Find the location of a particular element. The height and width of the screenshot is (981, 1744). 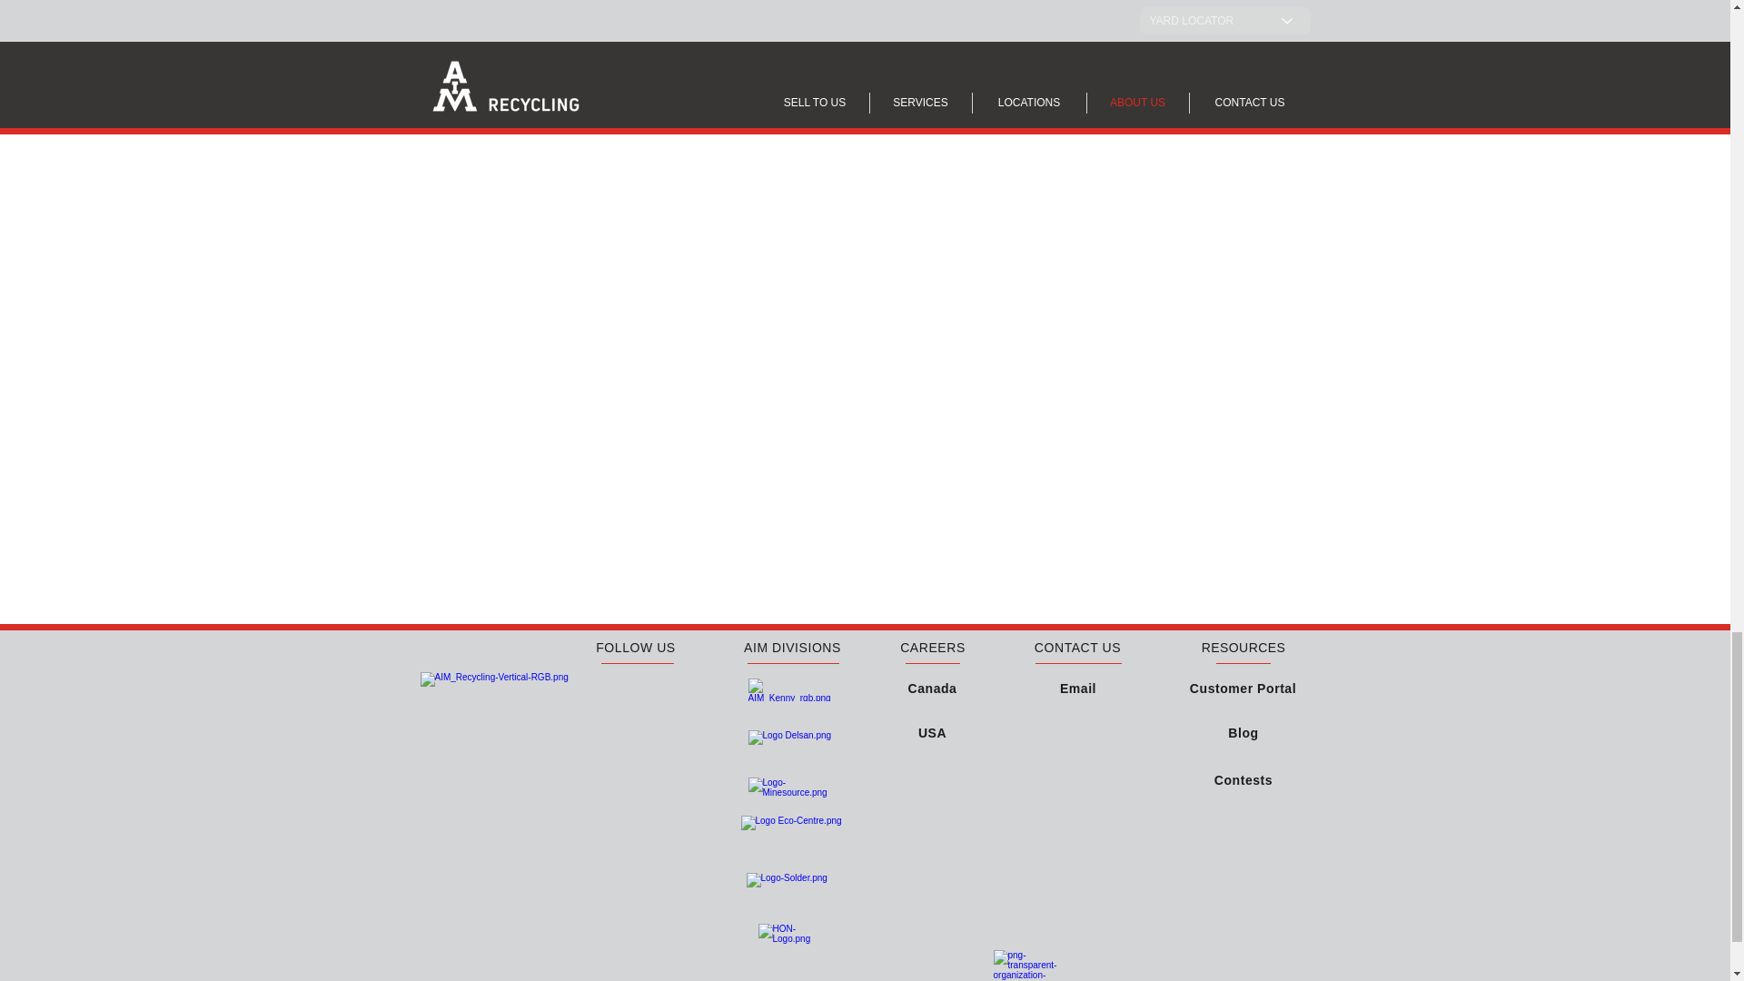

USA is located at coordinates (932, 732).